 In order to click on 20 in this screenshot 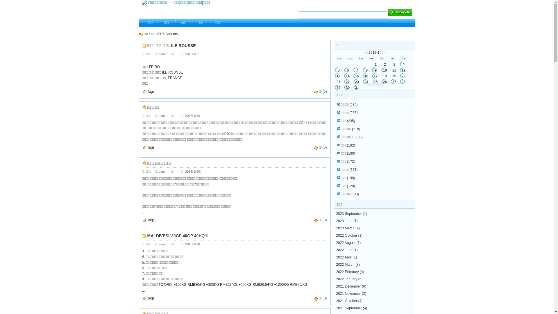, I will do `click(403, 76)`.